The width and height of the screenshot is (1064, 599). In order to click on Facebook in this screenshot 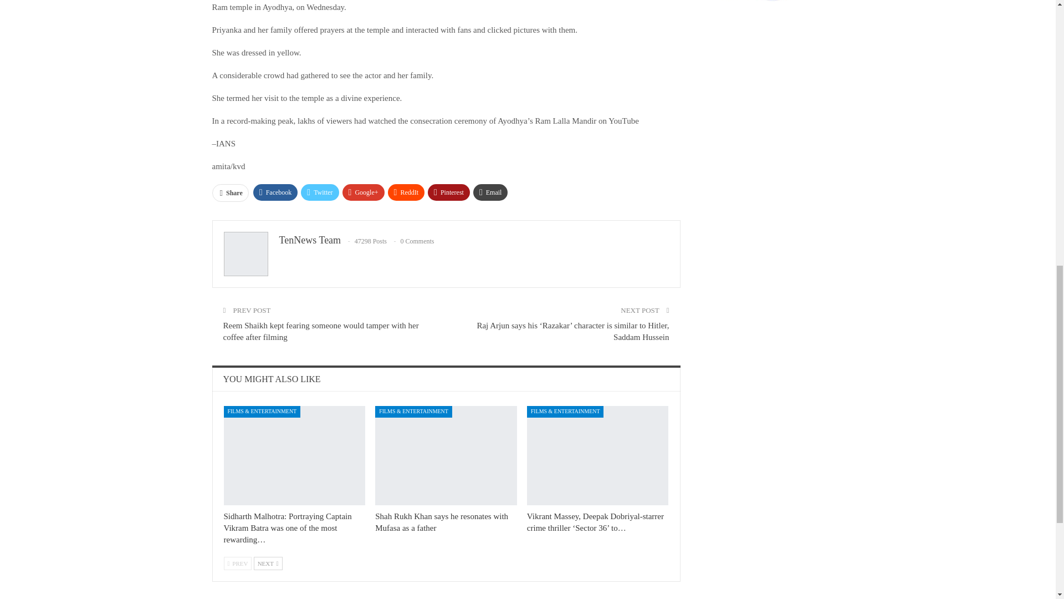, I will do `click(275, 192)`.